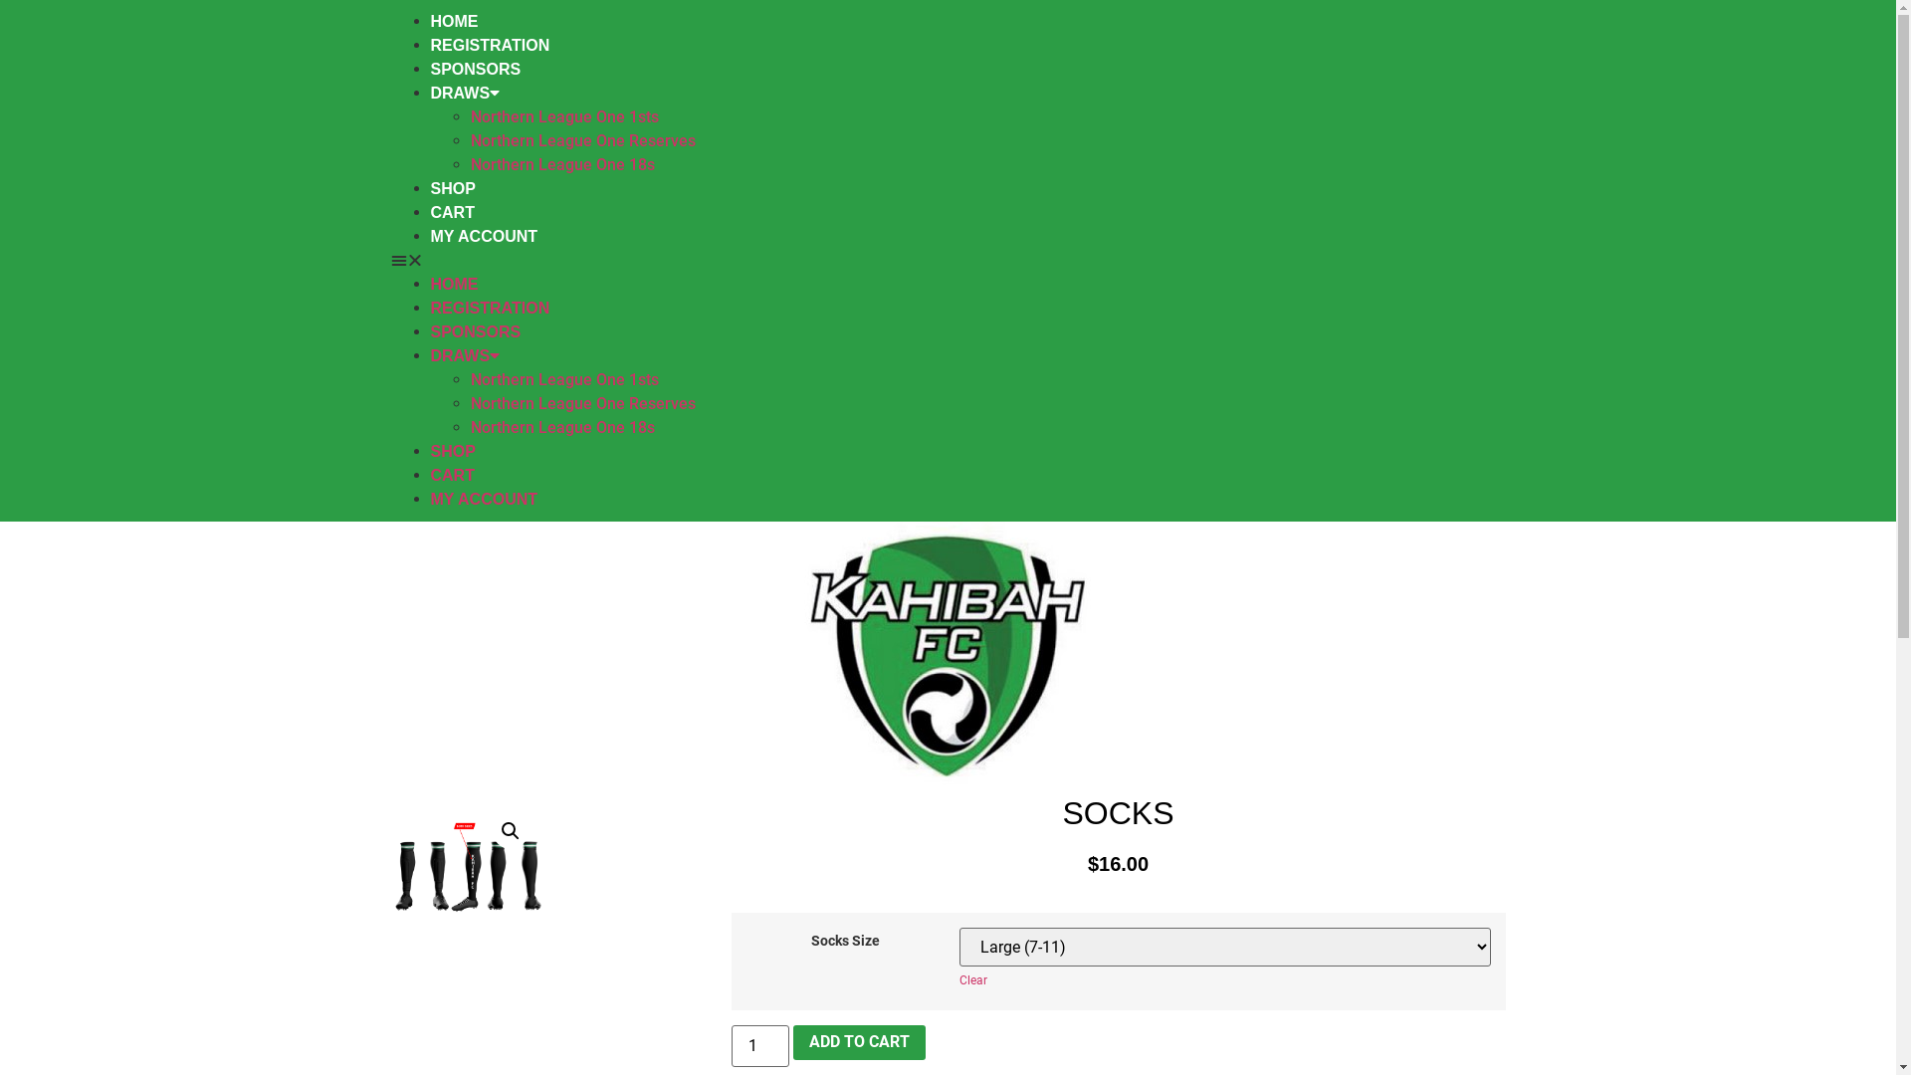  What do you see at coordinates (452, 213) in the screenshot?
I see `CART` at bounding box center [452, 213].